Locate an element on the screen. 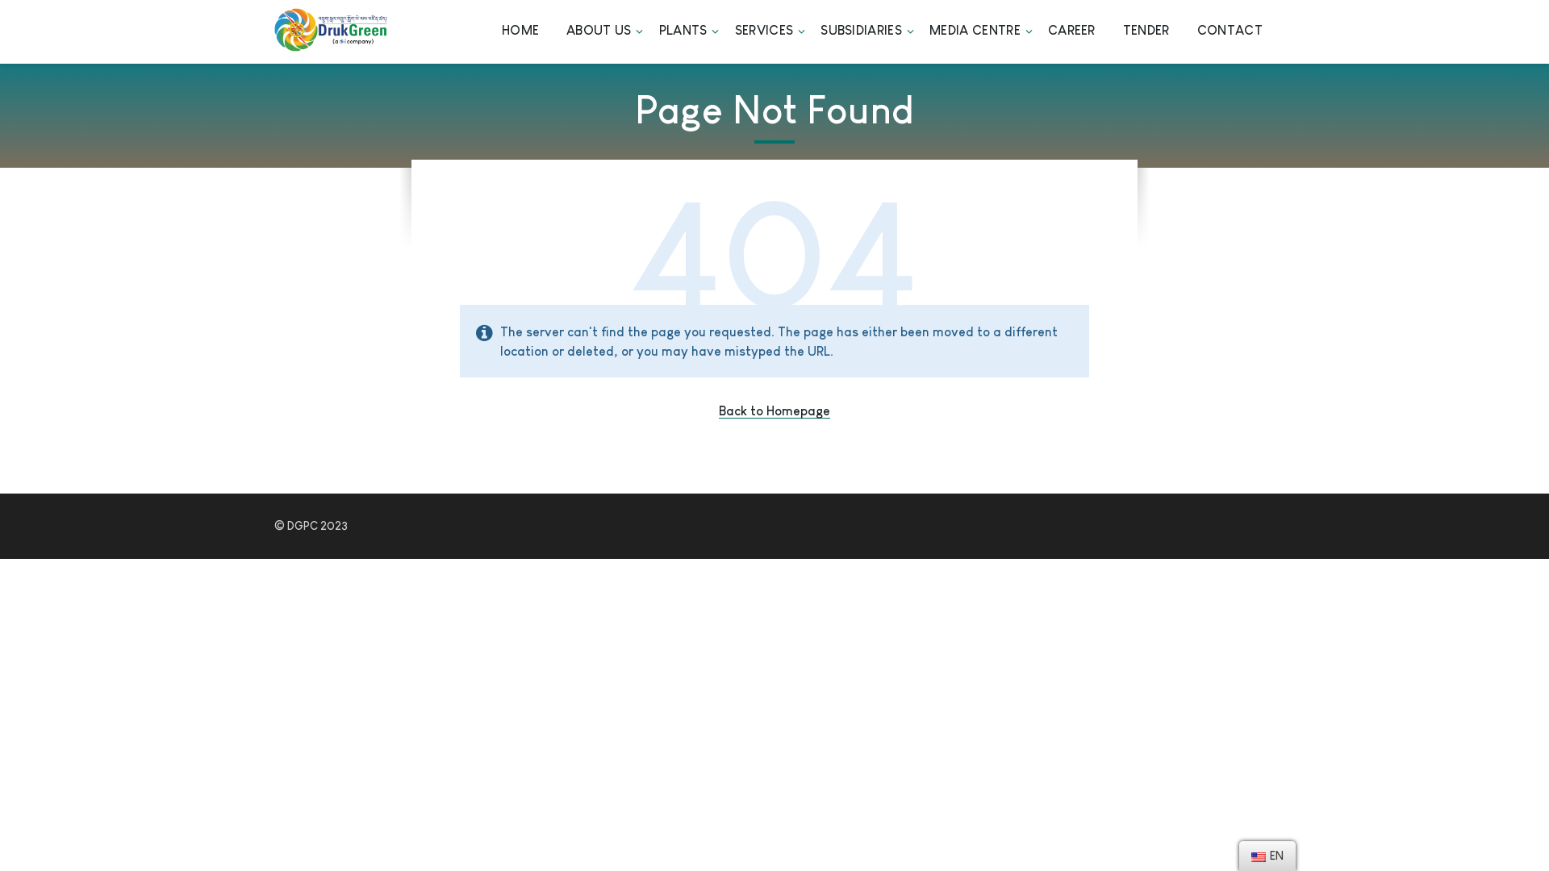 Image resolution: width=1549 pixels, height=871 pixels. CAREER is located at coordinates (1071, 31).